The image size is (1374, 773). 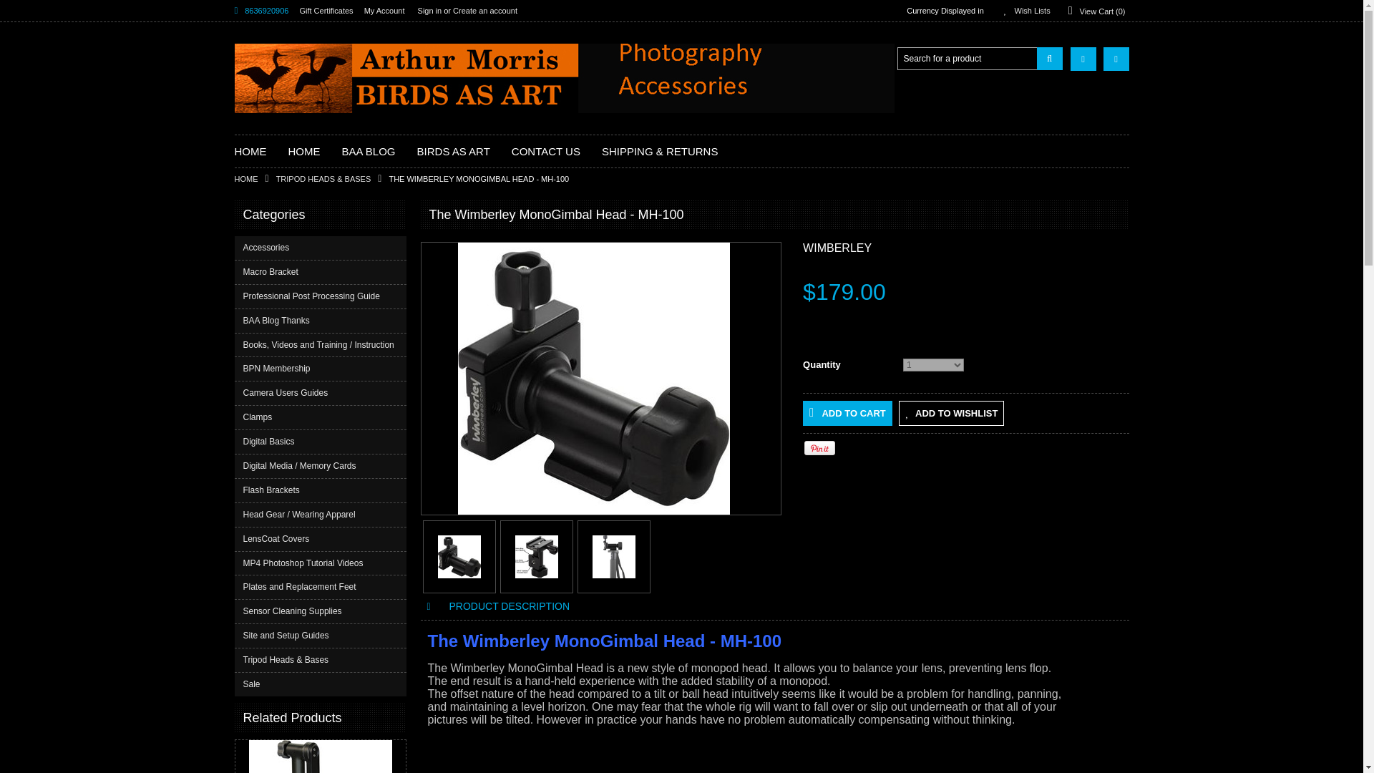 I want to click on Image 2, so click(x=537, y=557).